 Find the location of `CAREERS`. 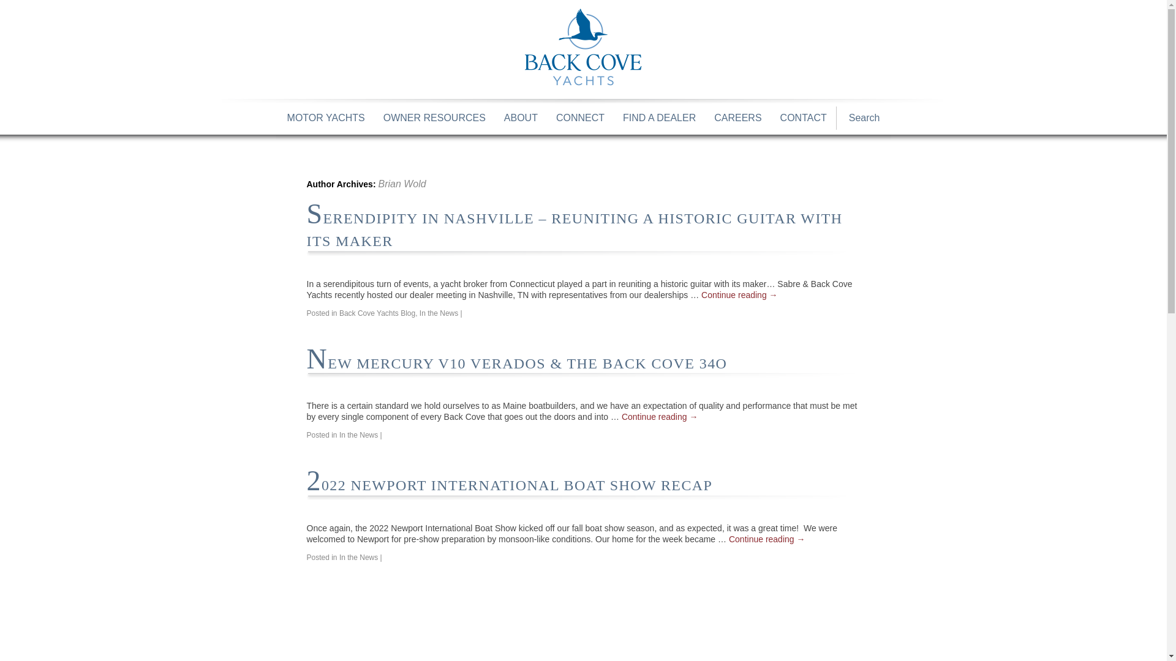

CAREERS is located at coordinates (737, 118).